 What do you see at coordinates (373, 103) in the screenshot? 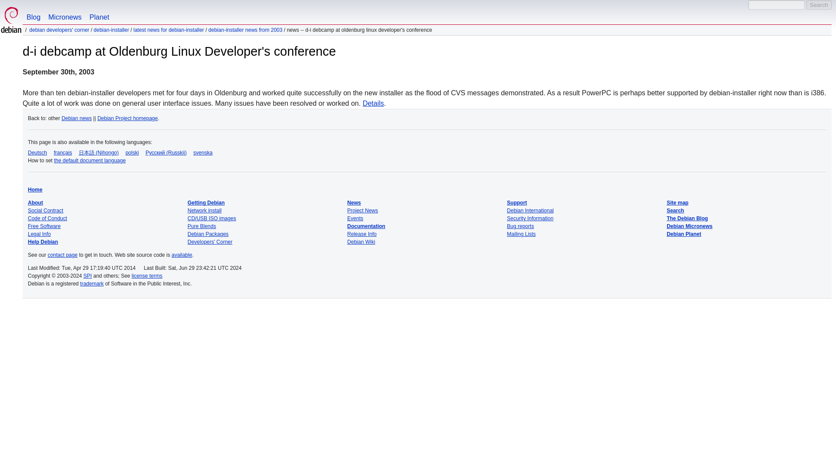
I see `Details` at bounding box center [373, 103].